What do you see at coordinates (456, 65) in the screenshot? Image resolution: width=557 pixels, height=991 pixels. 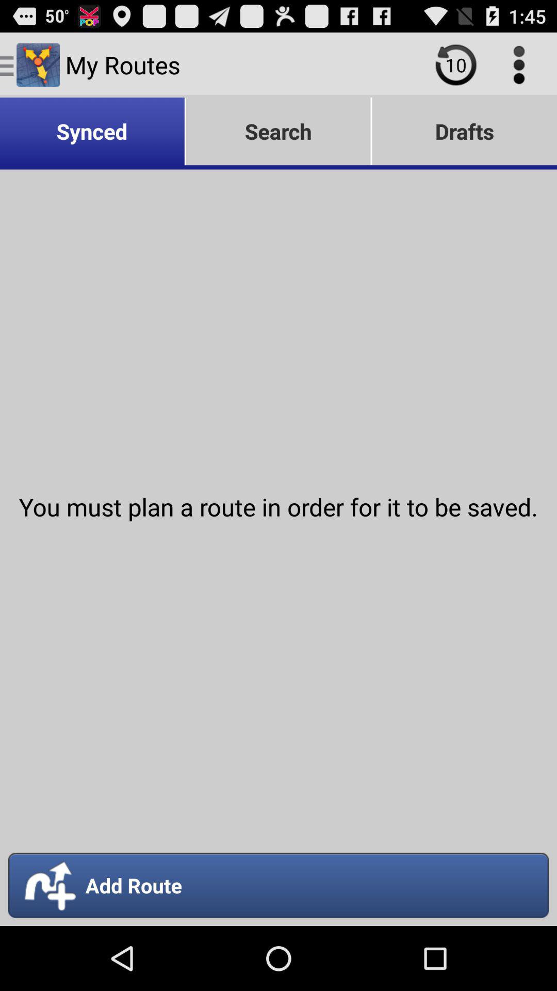 I see `turn off app to the right of the my routes app` at bounding box center [456, 65].